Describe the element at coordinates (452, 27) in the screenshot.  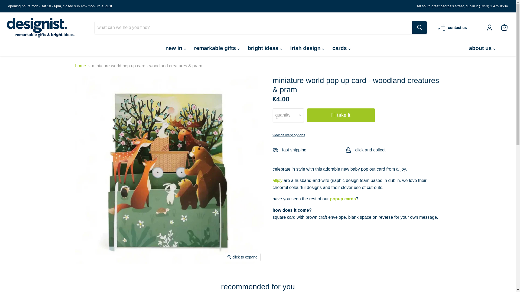
I see `contact us` at that location.